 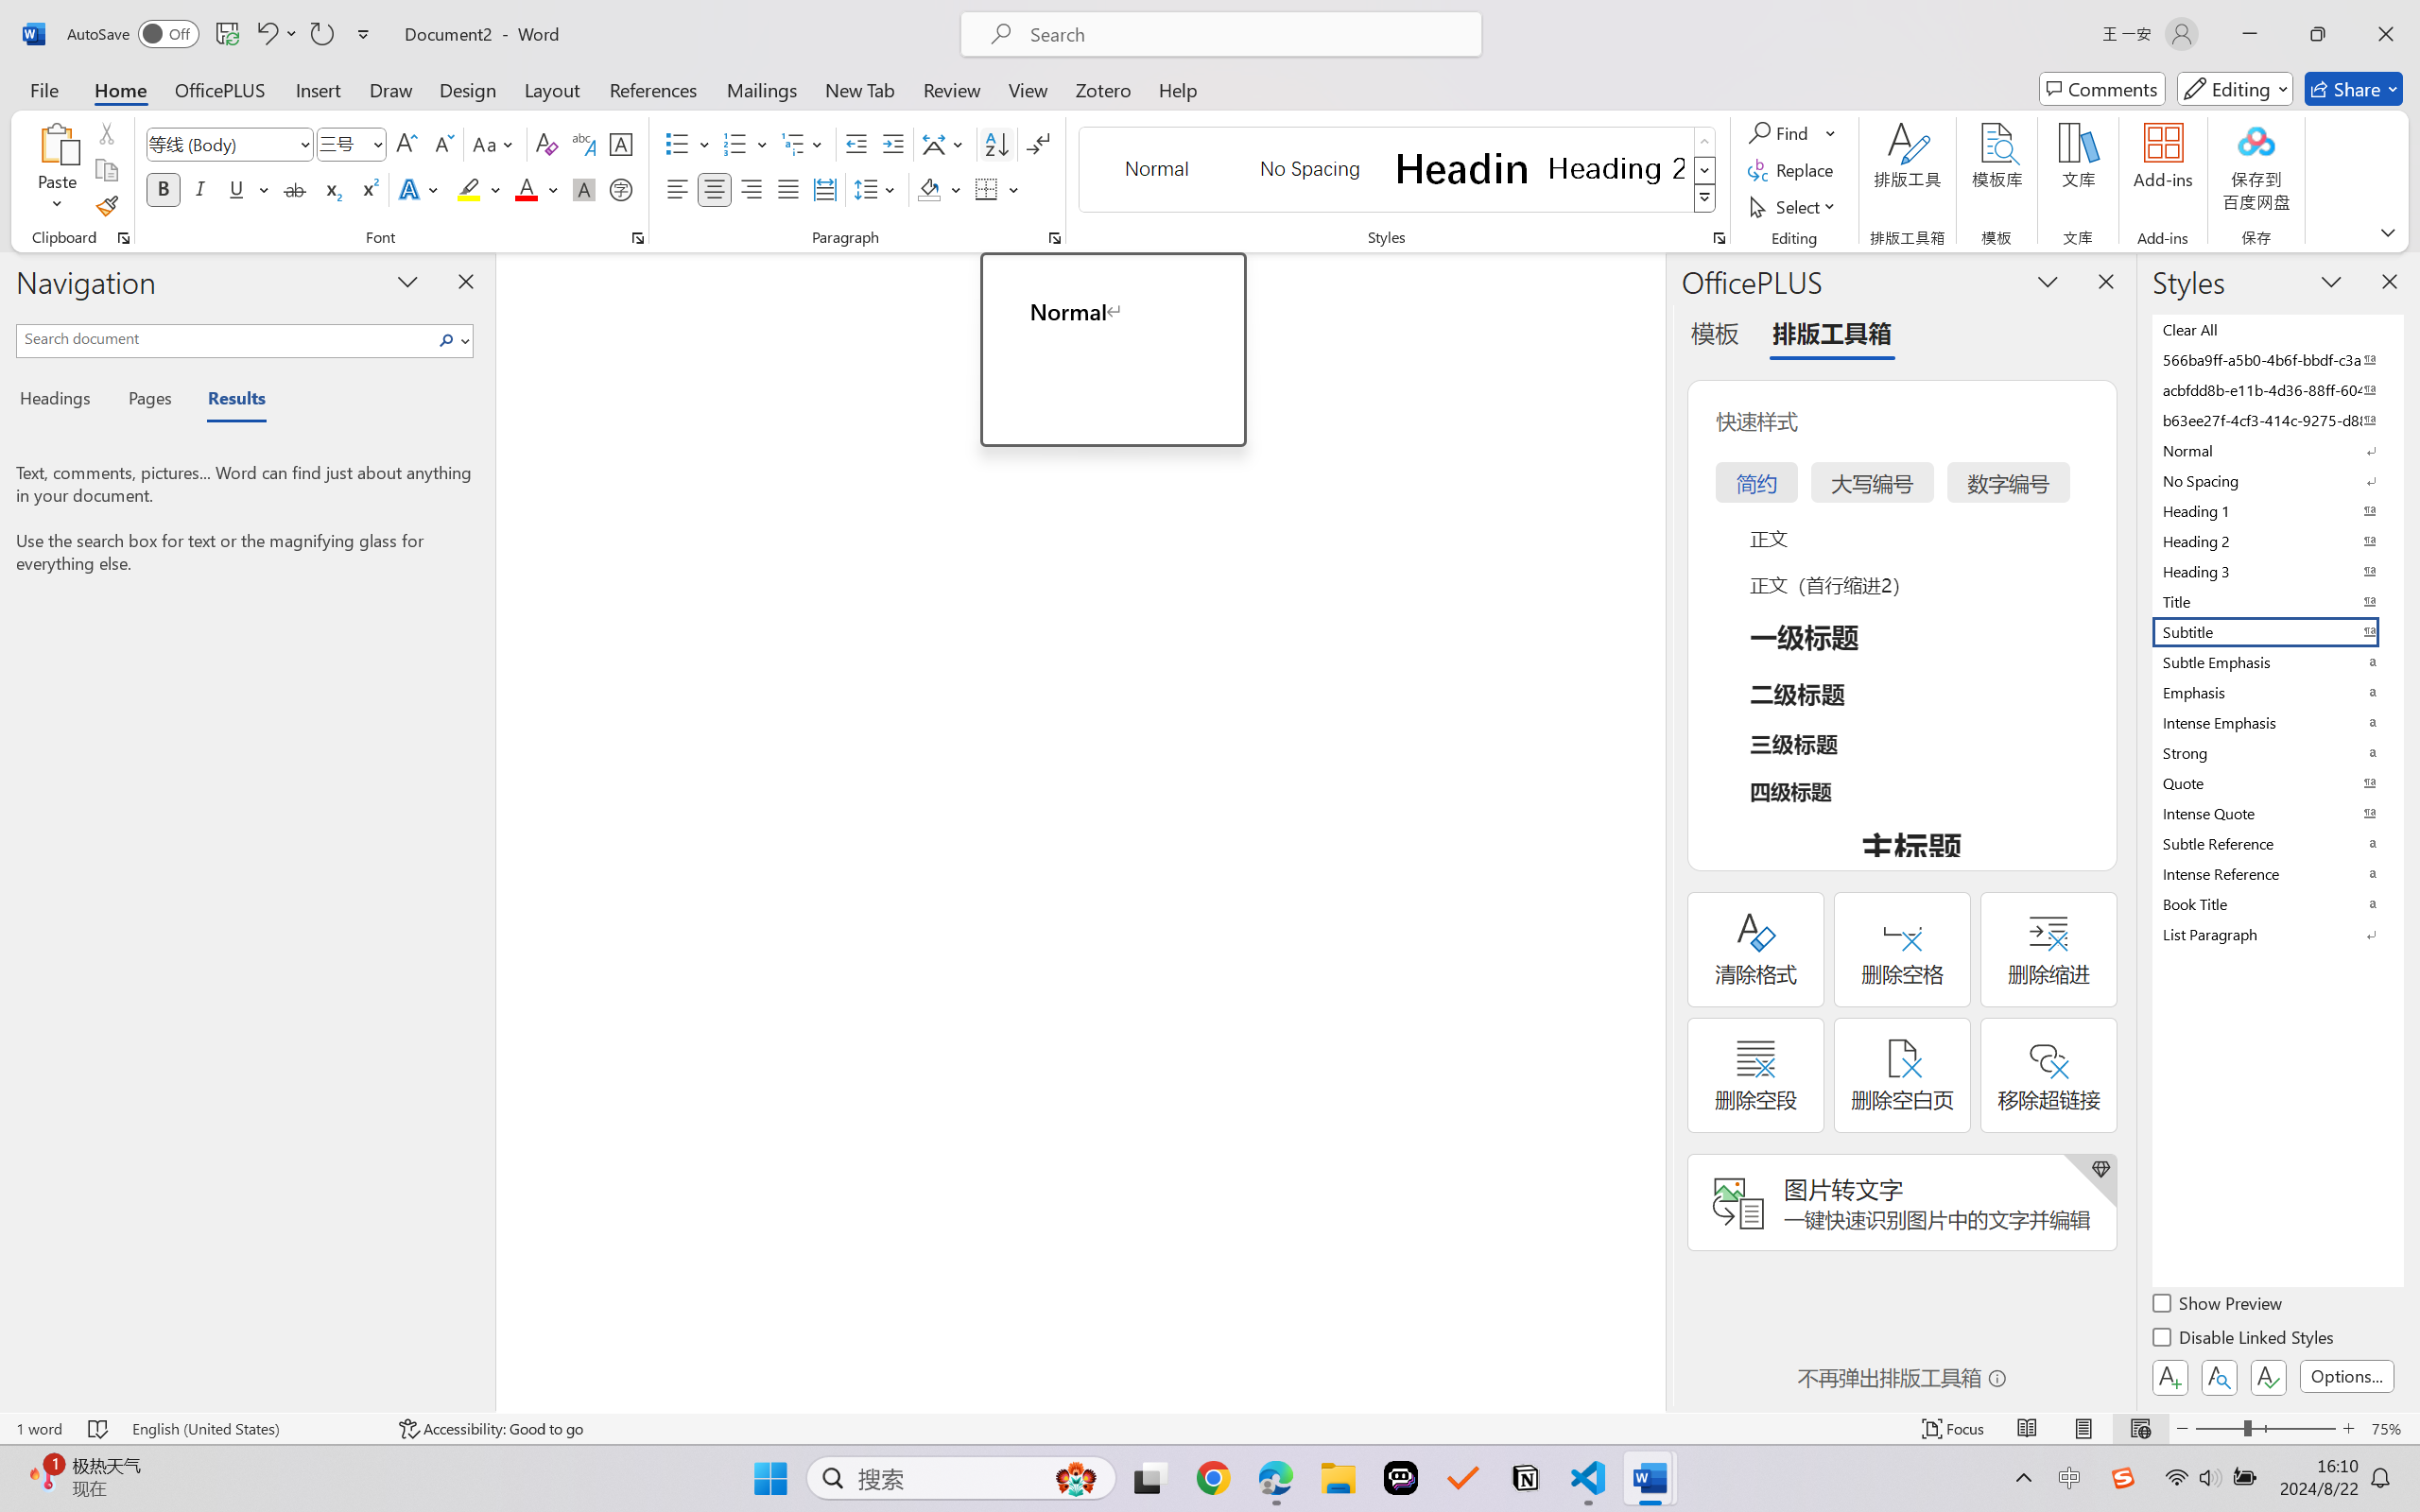 What do you see at coordinates (1795, 206) in the screenshot?
I see `Select` at bounding box center [1795, 206].